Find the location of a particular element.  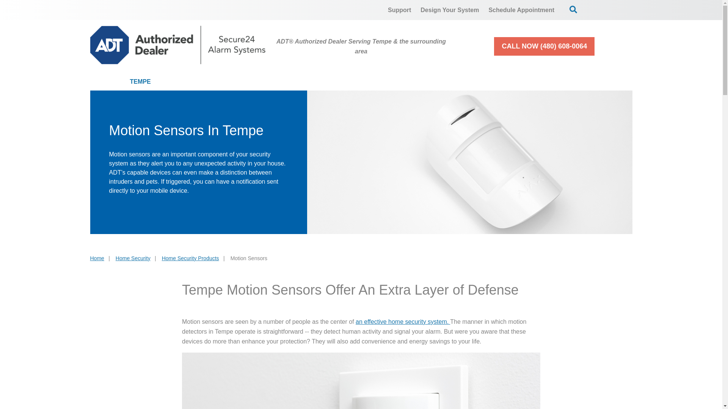

Secure24 Alarm Systems Home is located at coordinates (178, 45).